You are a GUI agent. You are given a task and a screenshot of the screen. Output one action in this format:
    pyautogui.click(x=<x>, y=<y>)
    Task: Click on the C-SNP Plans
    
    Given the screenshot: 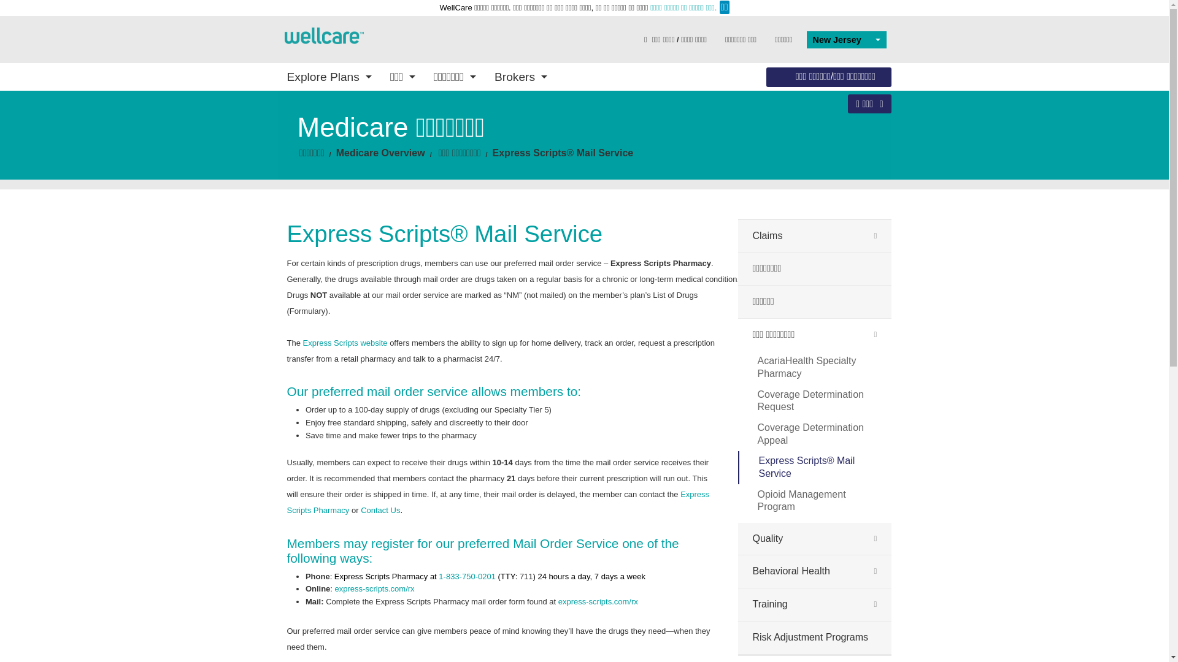 What is the action you would take?
    pyautogui.click(x=369, y=210)
    